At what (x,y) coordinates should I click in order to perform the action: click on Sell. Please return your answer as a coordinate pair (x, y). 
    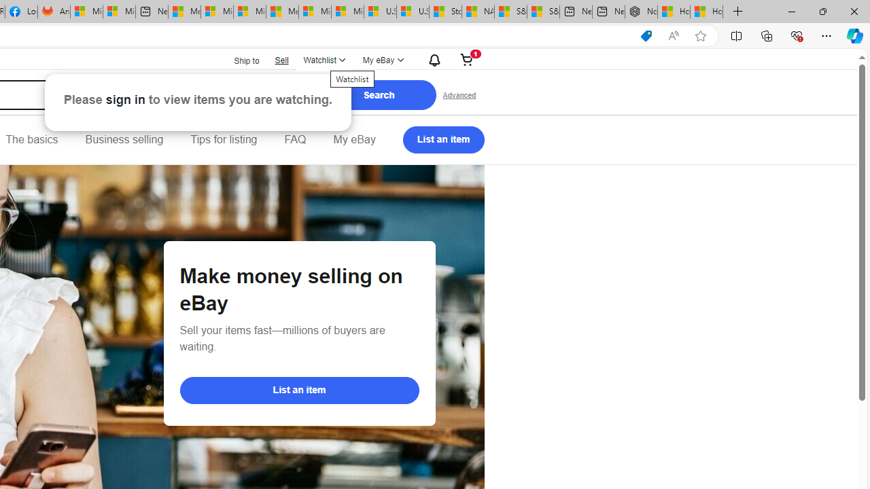
    Looking at the image, I should click on (281, 60).